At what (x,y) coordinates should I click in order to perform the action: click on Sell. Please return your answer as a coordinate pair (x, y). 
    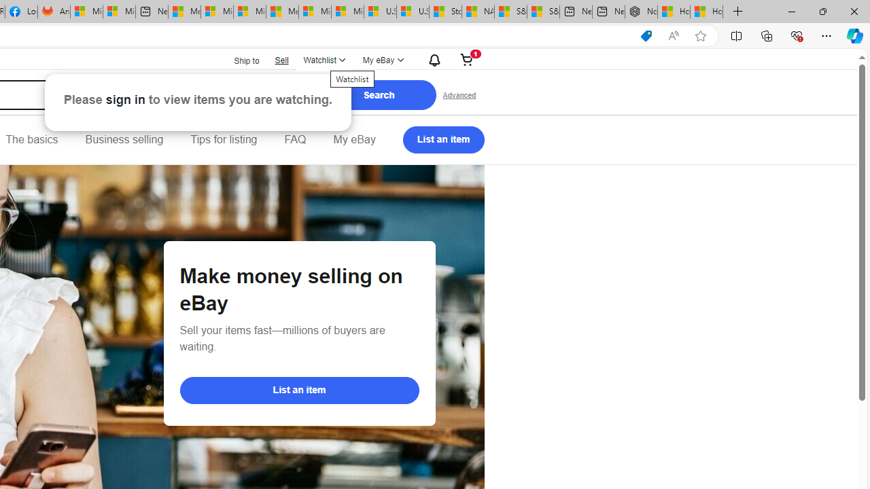
    Looking at the image, I should click on (281, 60).